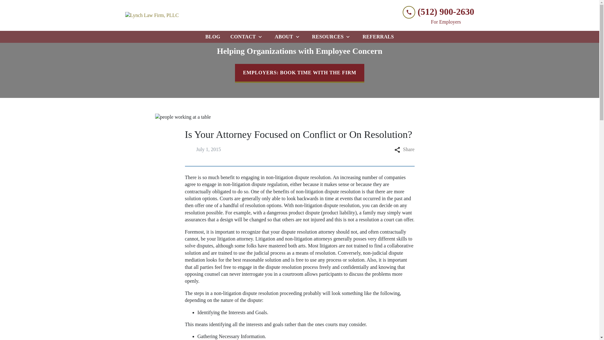 The image size is (604, 340). What do you see at coordinates (282, 37) in the screenshot?
I see `ABOUT` at bounding box center [282, 37].